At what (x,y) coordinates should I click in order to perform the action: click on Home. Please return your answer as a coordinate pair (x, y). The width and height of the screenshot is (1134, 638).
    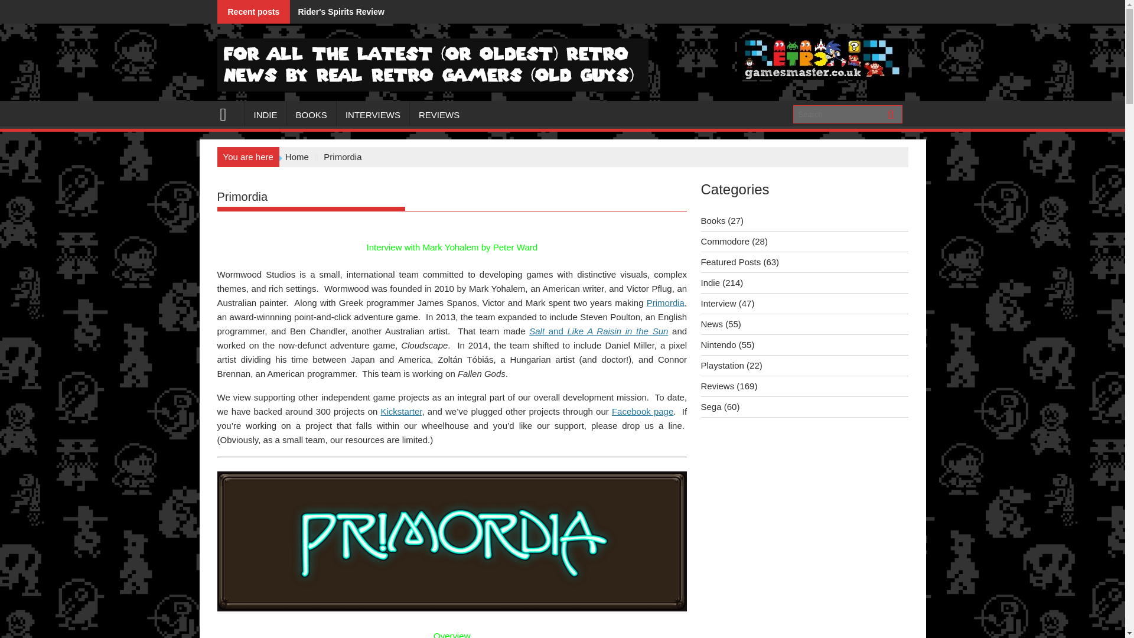
    Looking at the image, I should click on (296, 157).